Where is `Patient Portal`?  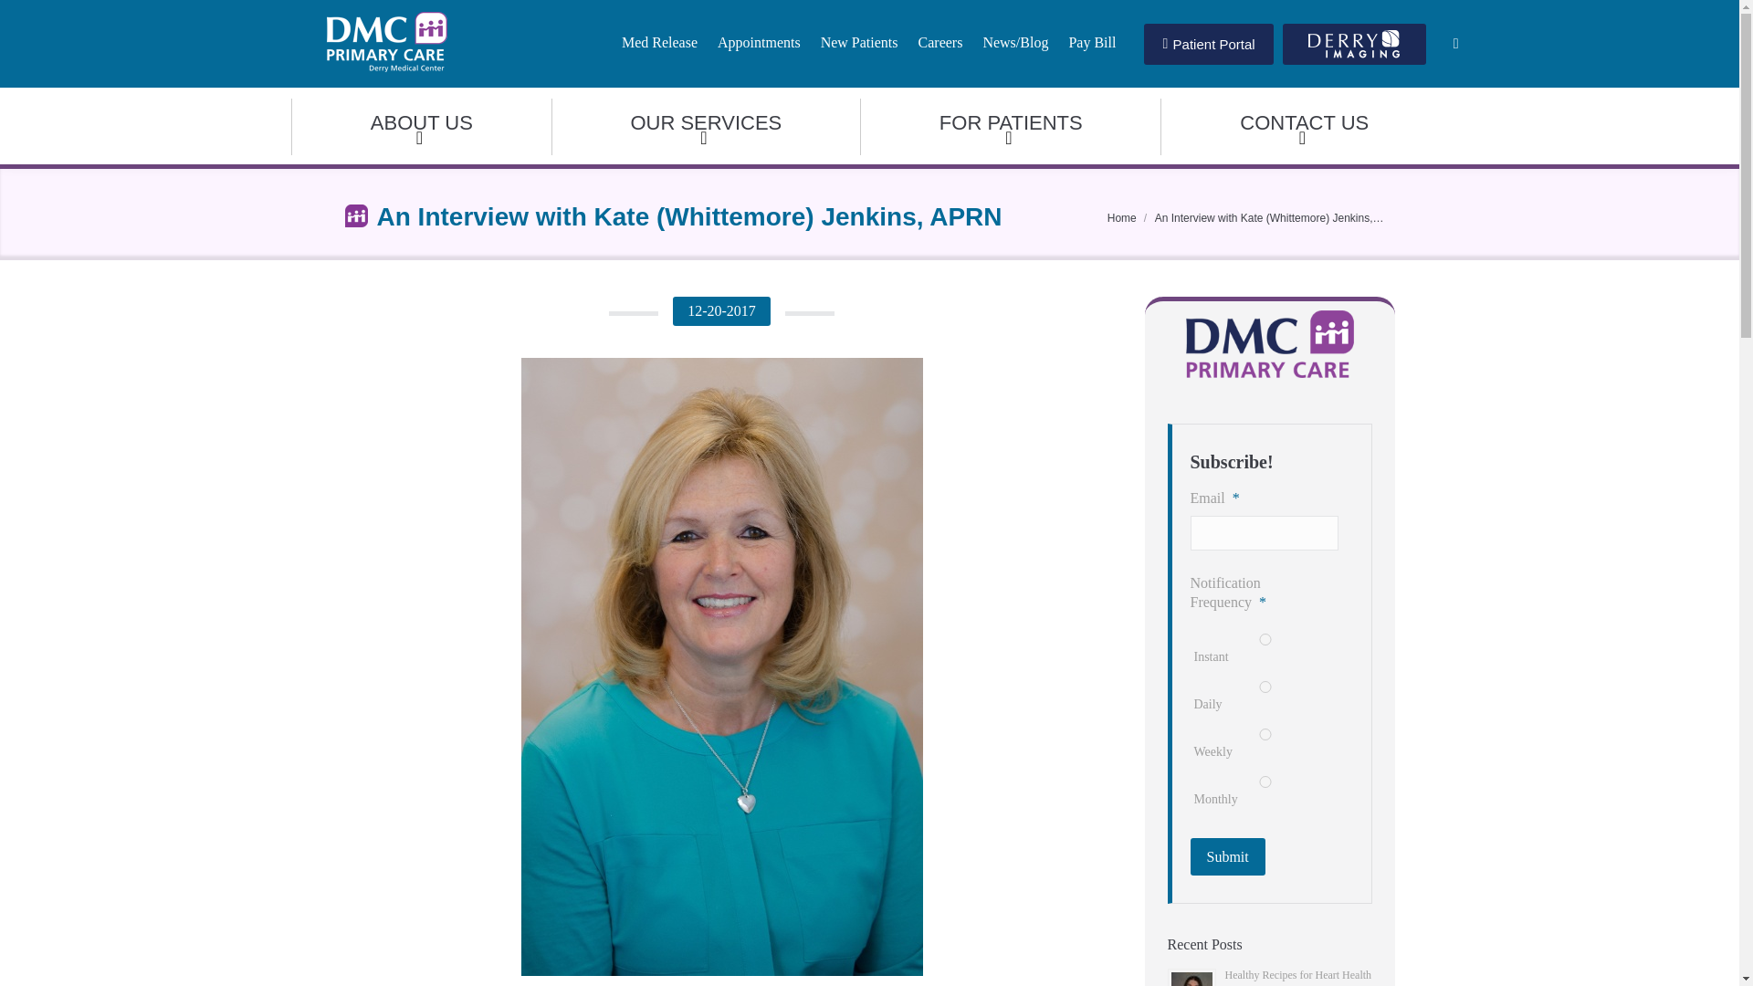 Patient Portal is located at coordinates (1208, 44).